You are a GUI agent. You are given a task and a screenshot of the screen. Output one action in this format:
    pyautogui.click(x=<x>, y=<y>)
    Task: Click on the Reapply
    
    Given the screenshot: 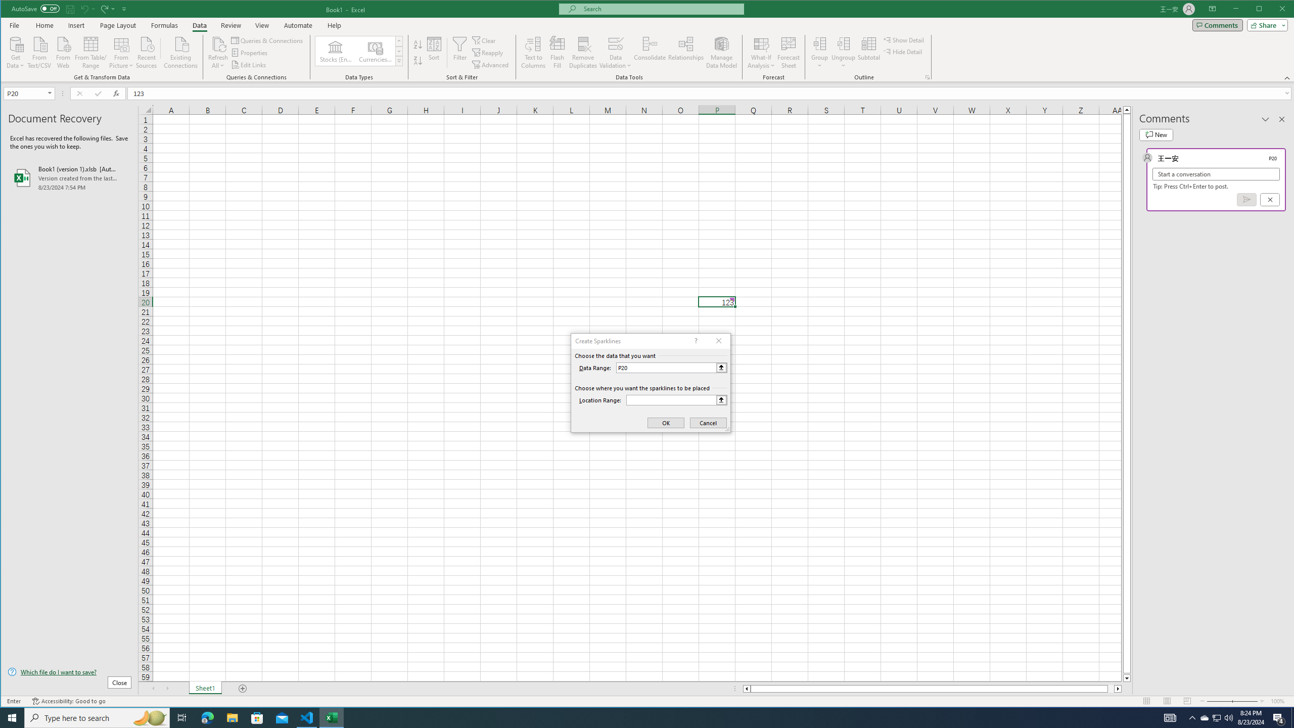 What is the action you would take?
    pyautogui.click(x=488, y=53)
    